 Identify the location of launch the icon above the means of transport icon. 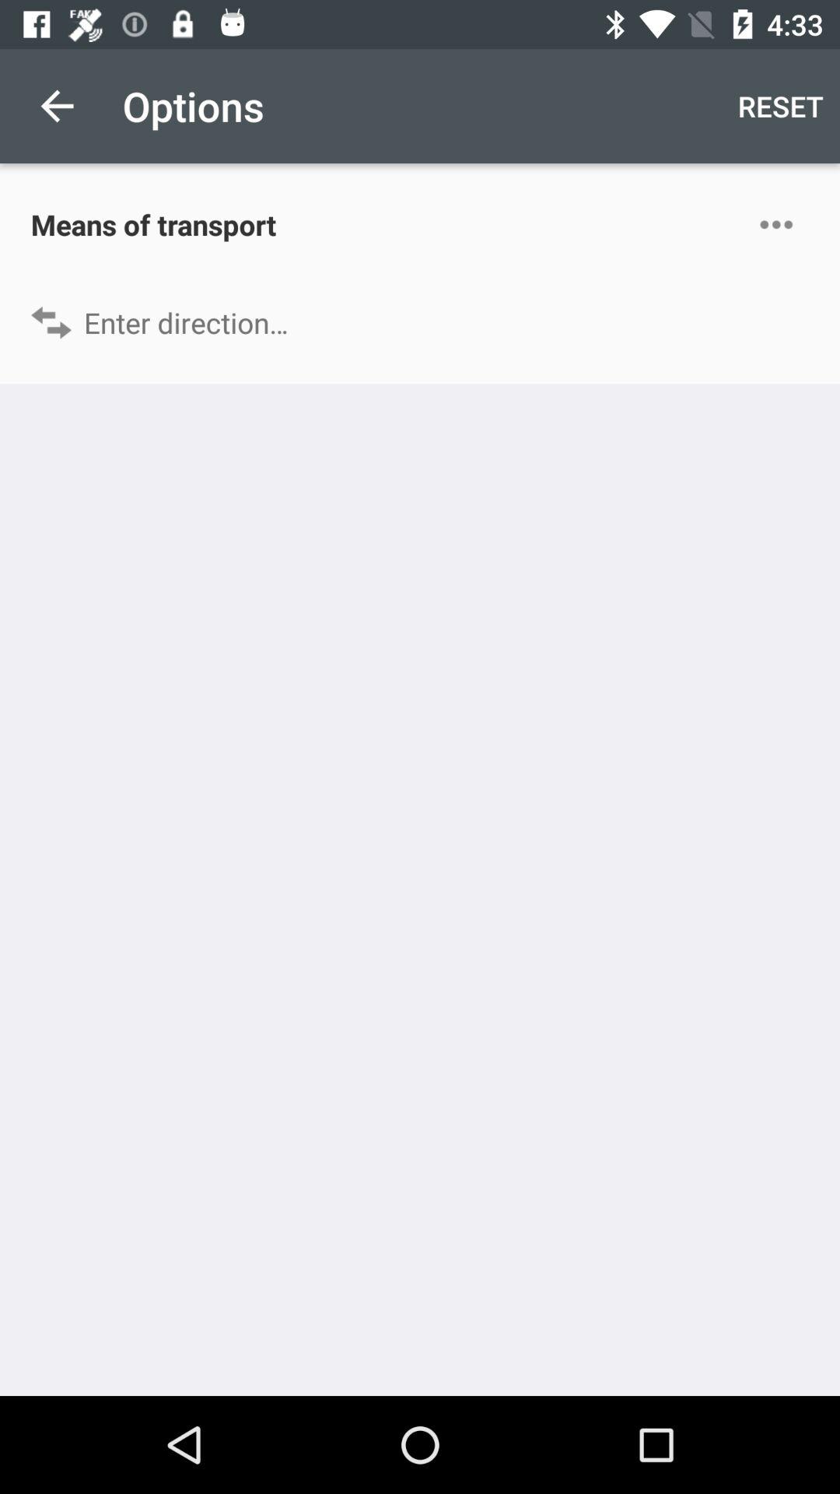
(57, 106).